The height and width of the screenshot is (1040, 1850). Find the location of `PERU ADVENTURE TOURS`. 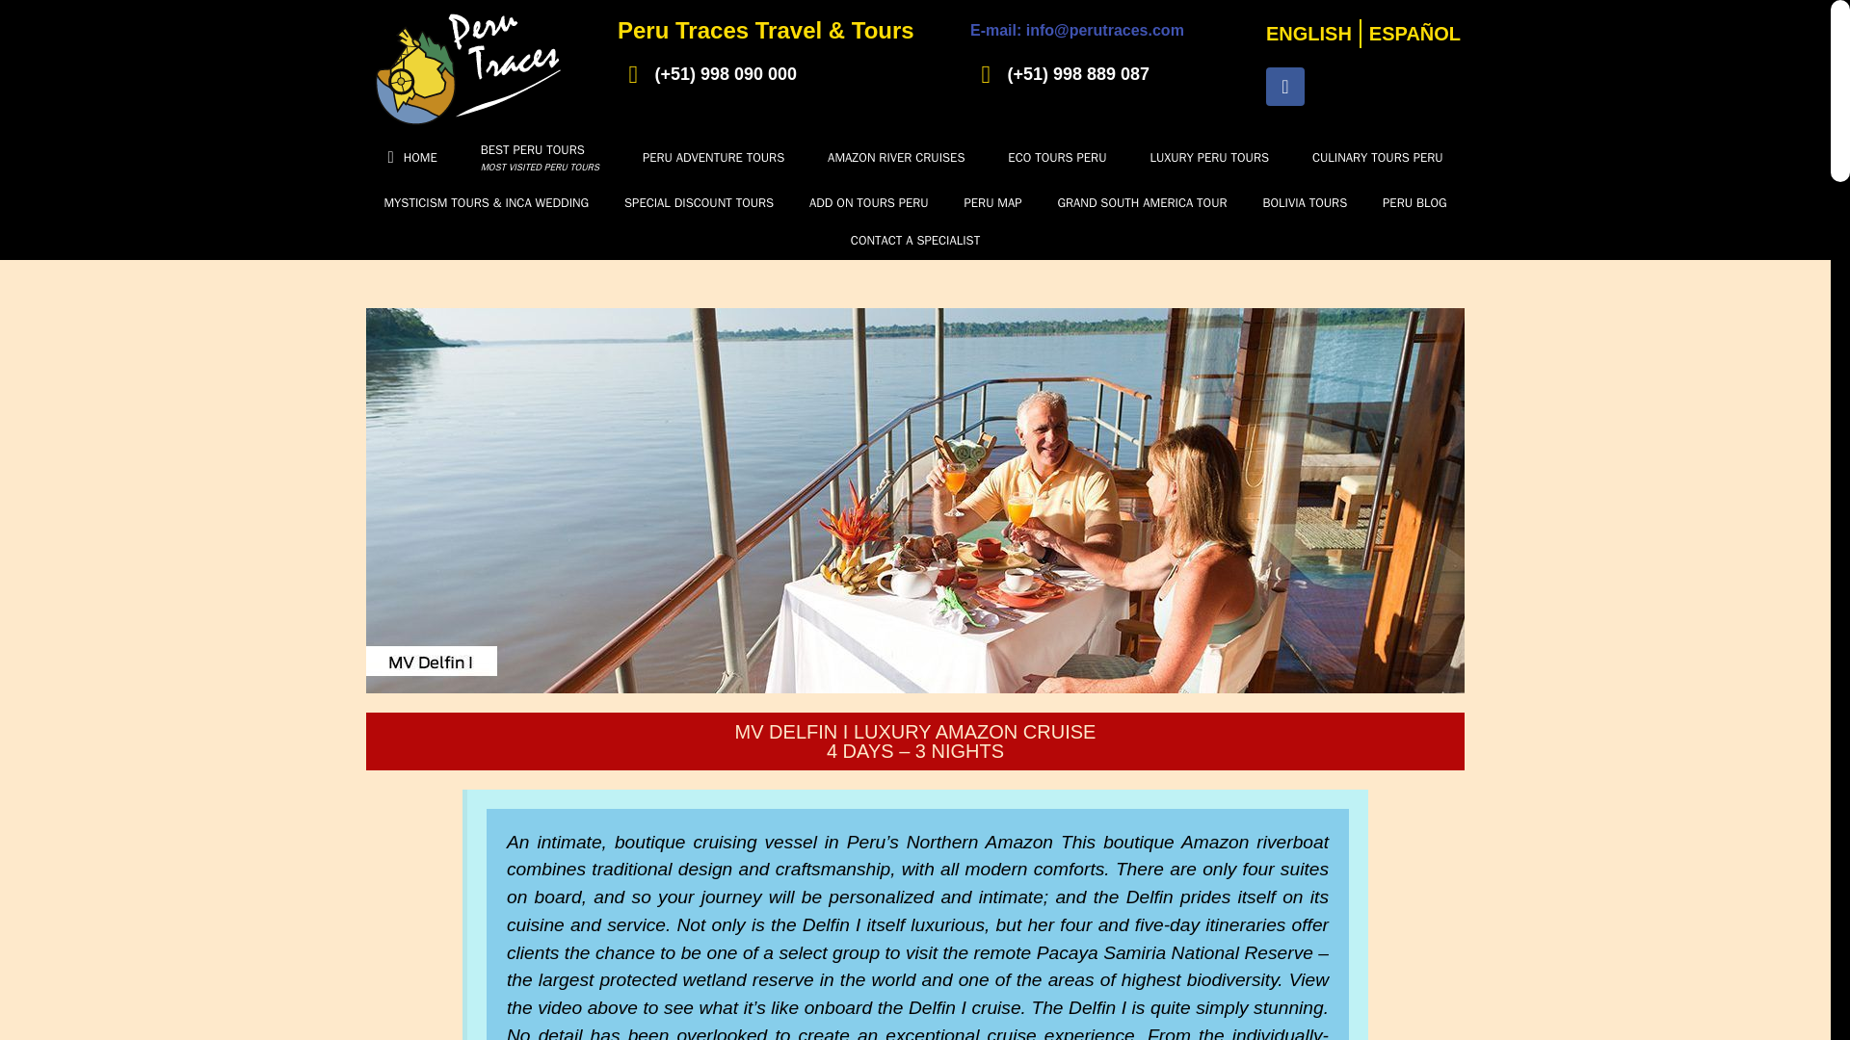

PERU ADVENTURE TOURS is located at coordinates (1057, 158).